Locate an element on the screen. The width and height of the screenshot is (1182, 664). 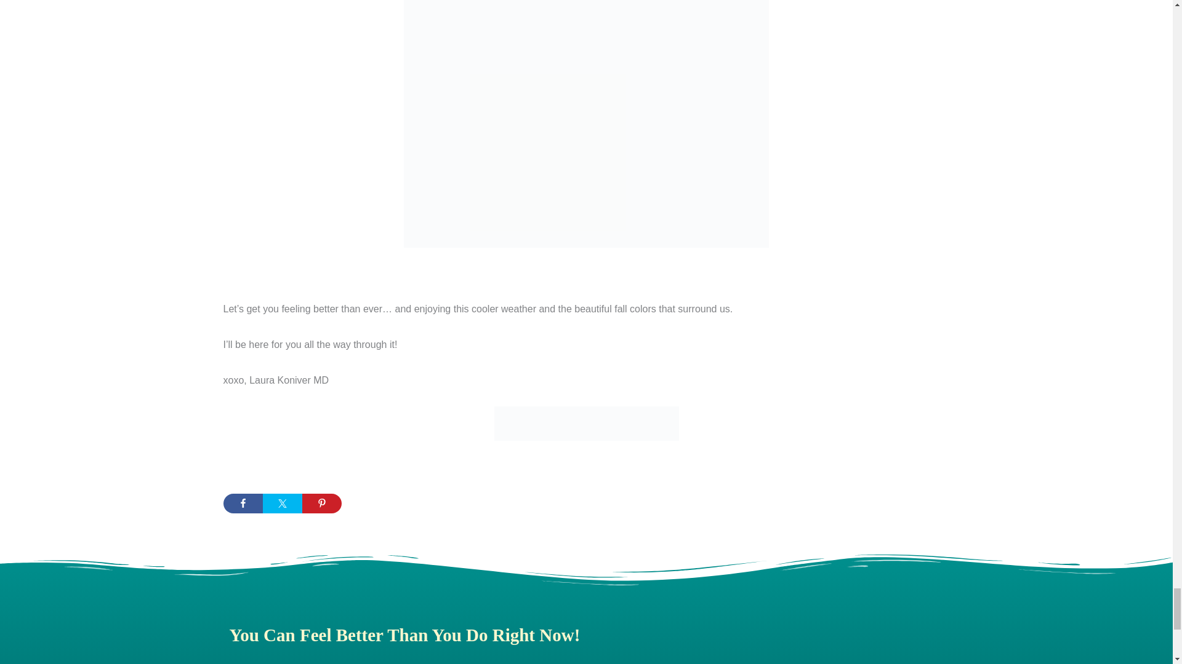
Share on Pinterest is located at coordinates (321, 503).